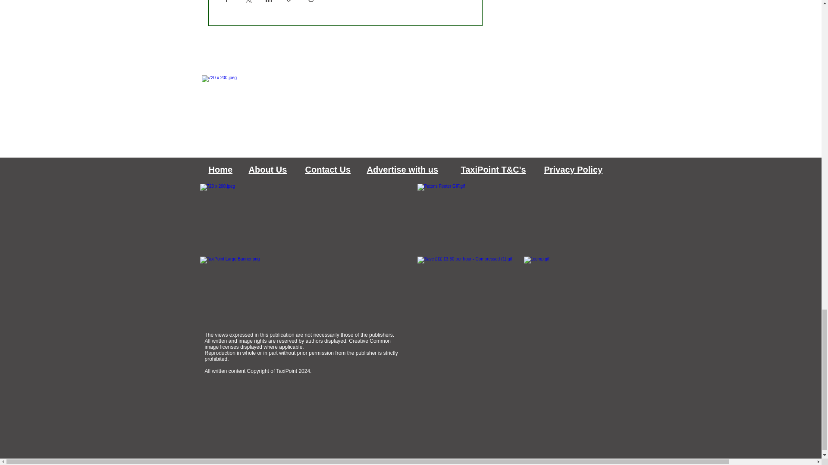 The height and width of the screenshot is (465, 828). I want to click on Home, so click(220, 170).